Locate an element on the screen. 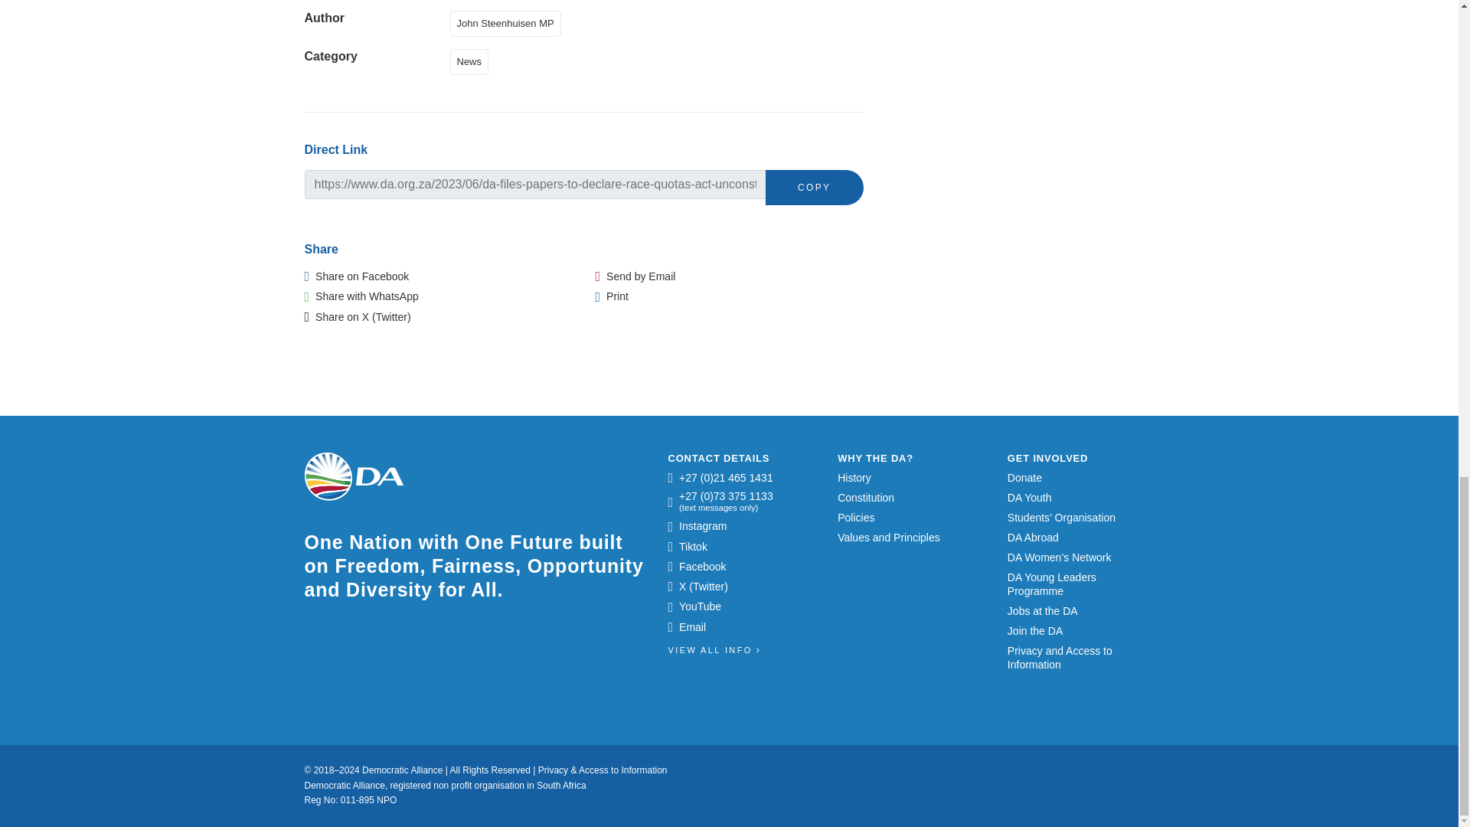 The image size is (1470, 827). News is located at coordinates (472, 60).